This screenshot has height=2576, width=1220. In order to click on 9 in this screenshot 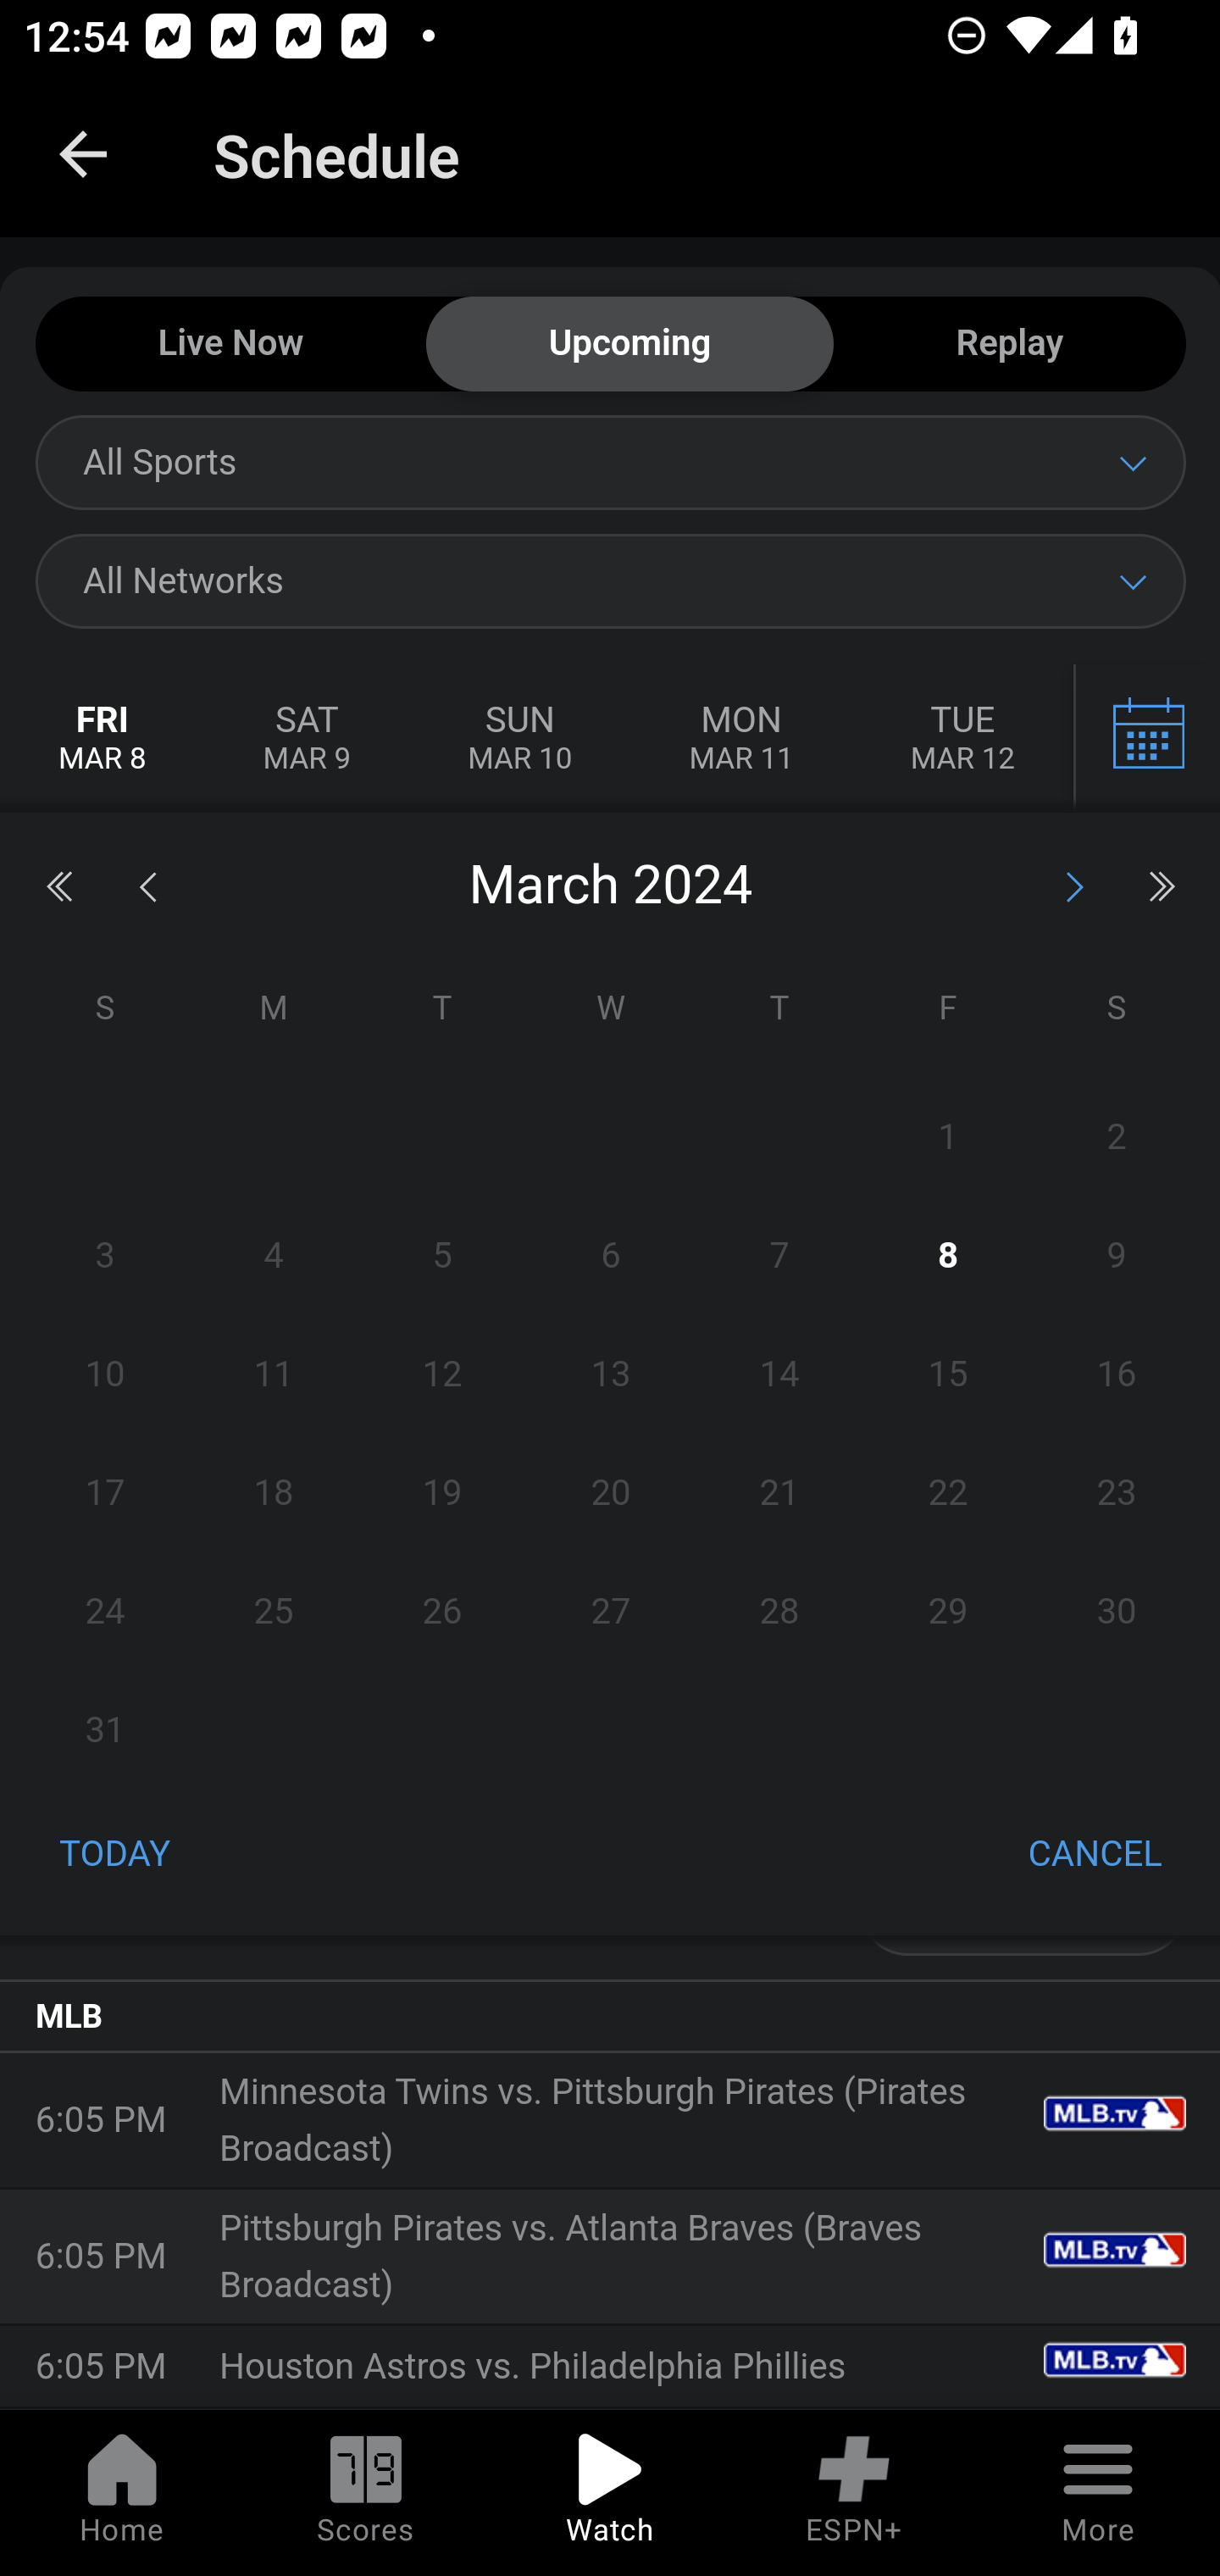, I will do `click(1116, 1256)`.